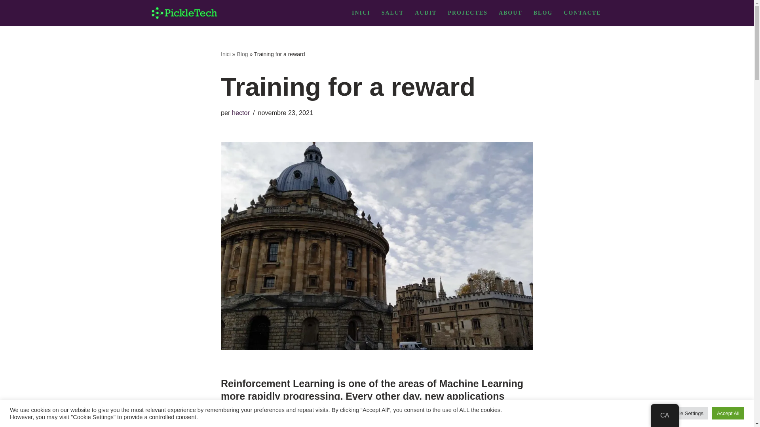 Image resolution: width=760 pixels, height=427 pixels. What do you see at coordinates (426, 13) in the screenshot?
I see `AUDIT` at bounding box center [426, 13].